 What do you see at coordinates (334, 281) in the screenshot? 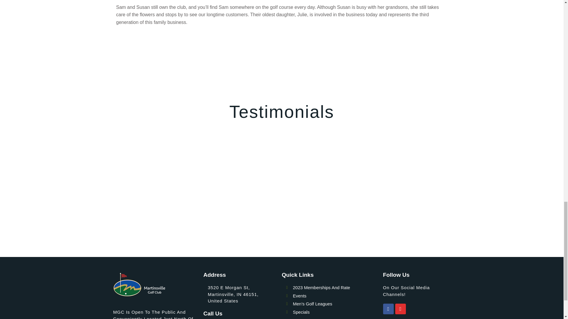
I see `Specials` at bounding box center [334, 281].